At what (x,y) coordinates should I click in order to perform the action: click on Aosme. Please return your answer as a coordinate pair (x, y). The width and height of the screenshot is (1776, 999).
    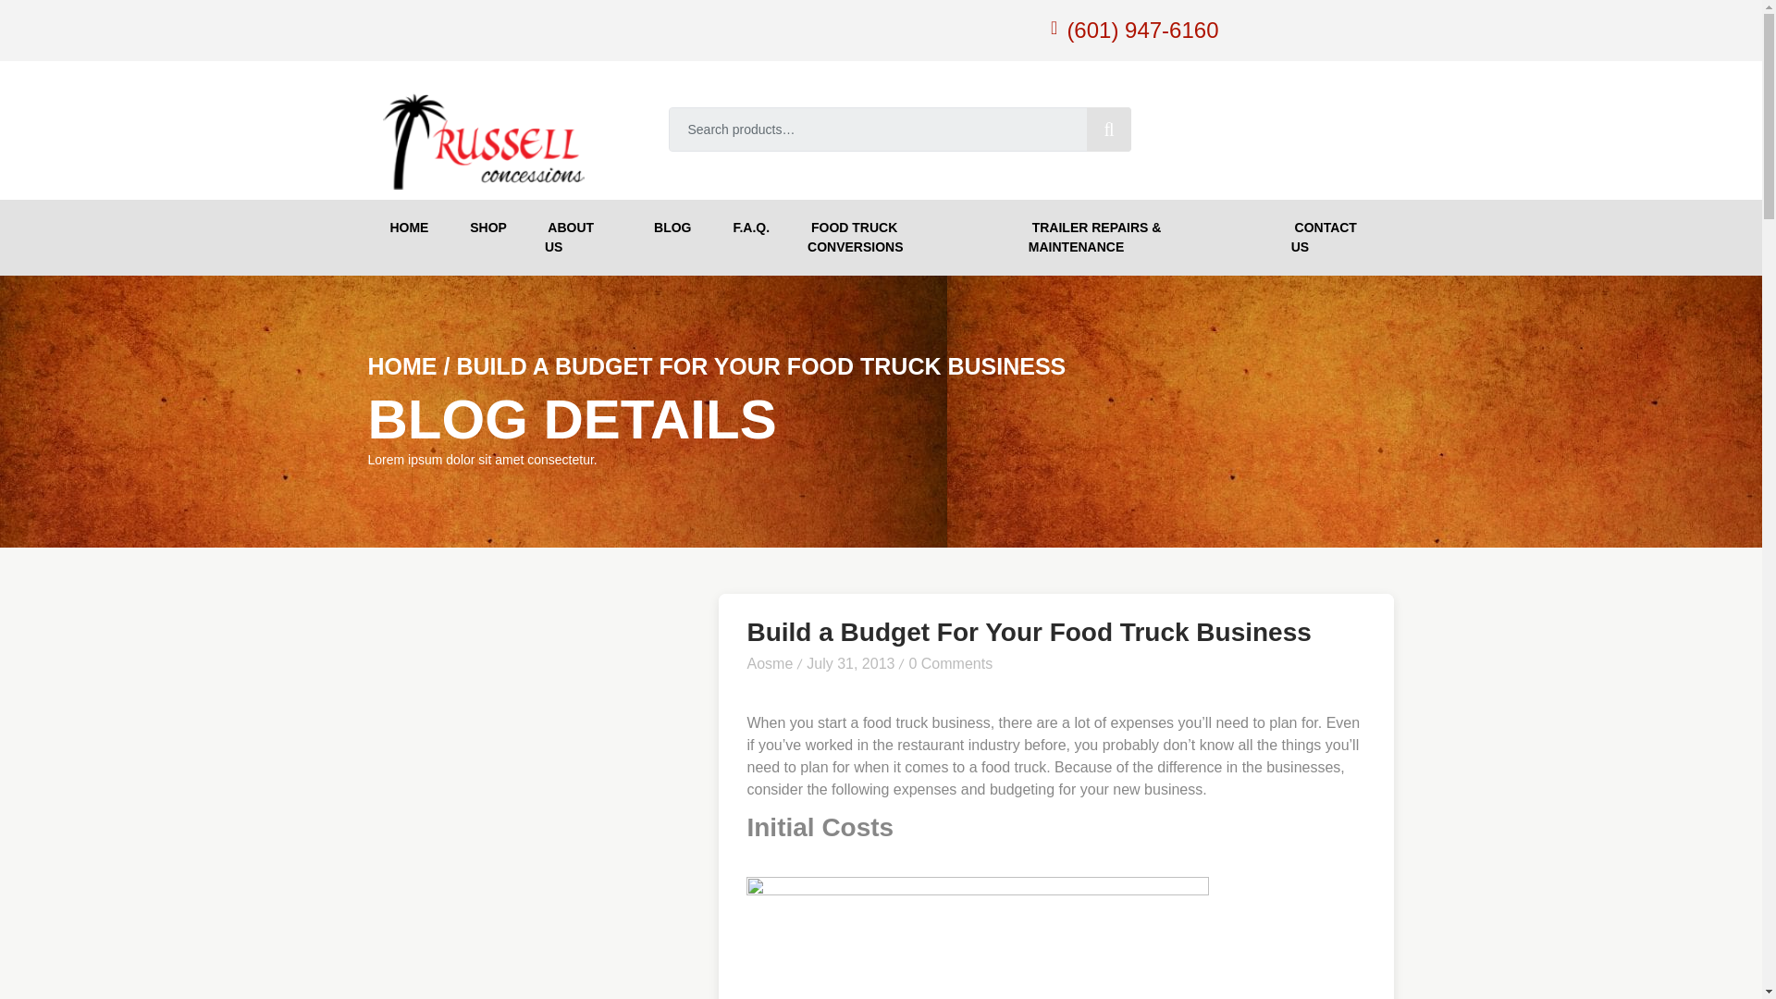
    Looking at the image, I should click on (769, 662).